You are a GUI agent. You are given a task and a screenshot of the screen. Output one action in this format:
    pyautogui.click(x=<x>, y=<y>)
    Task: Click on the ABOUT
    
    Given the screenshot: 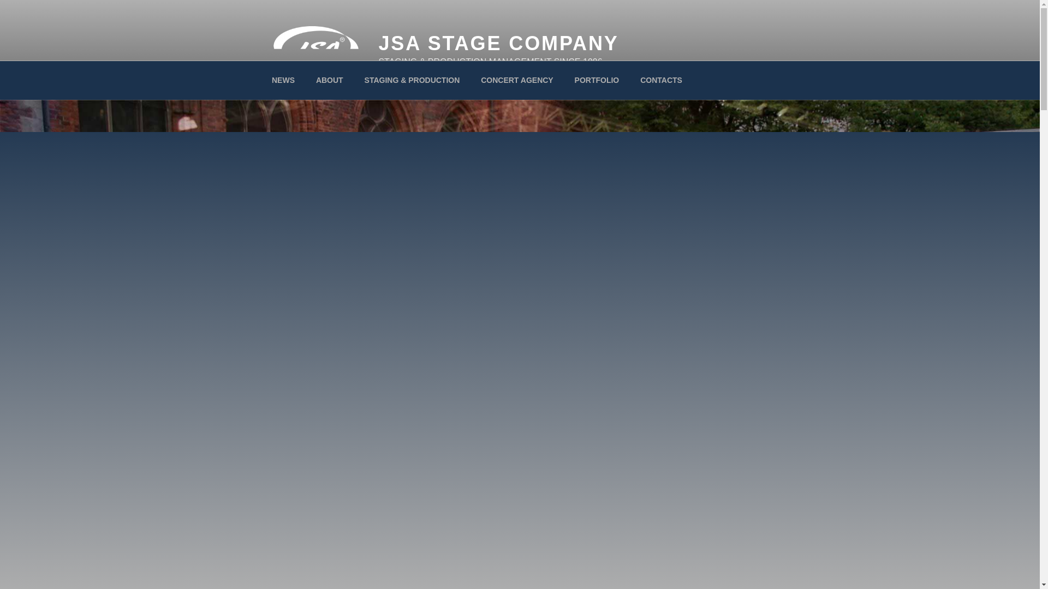 What is the action you would take?
    pyautogui.click(x=329, y=80)
    